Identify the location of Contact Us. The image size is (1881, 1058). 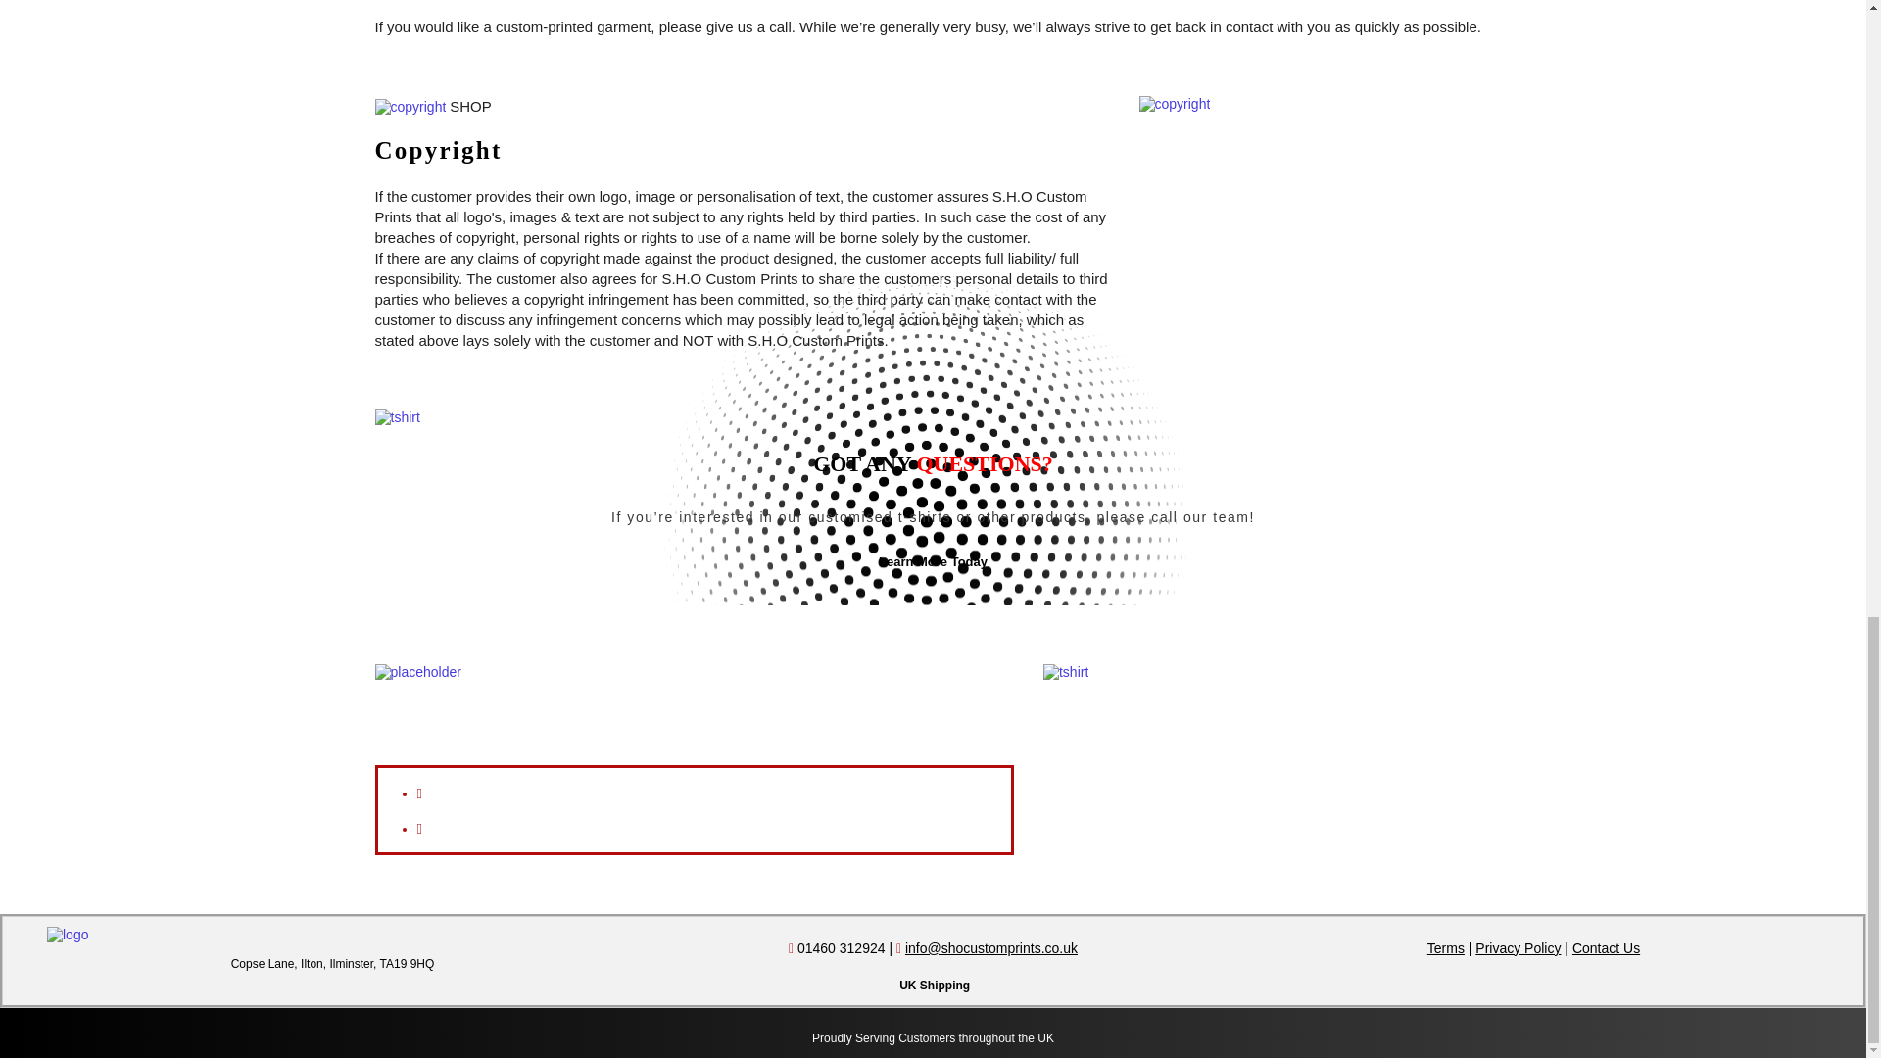
(1607, 948).